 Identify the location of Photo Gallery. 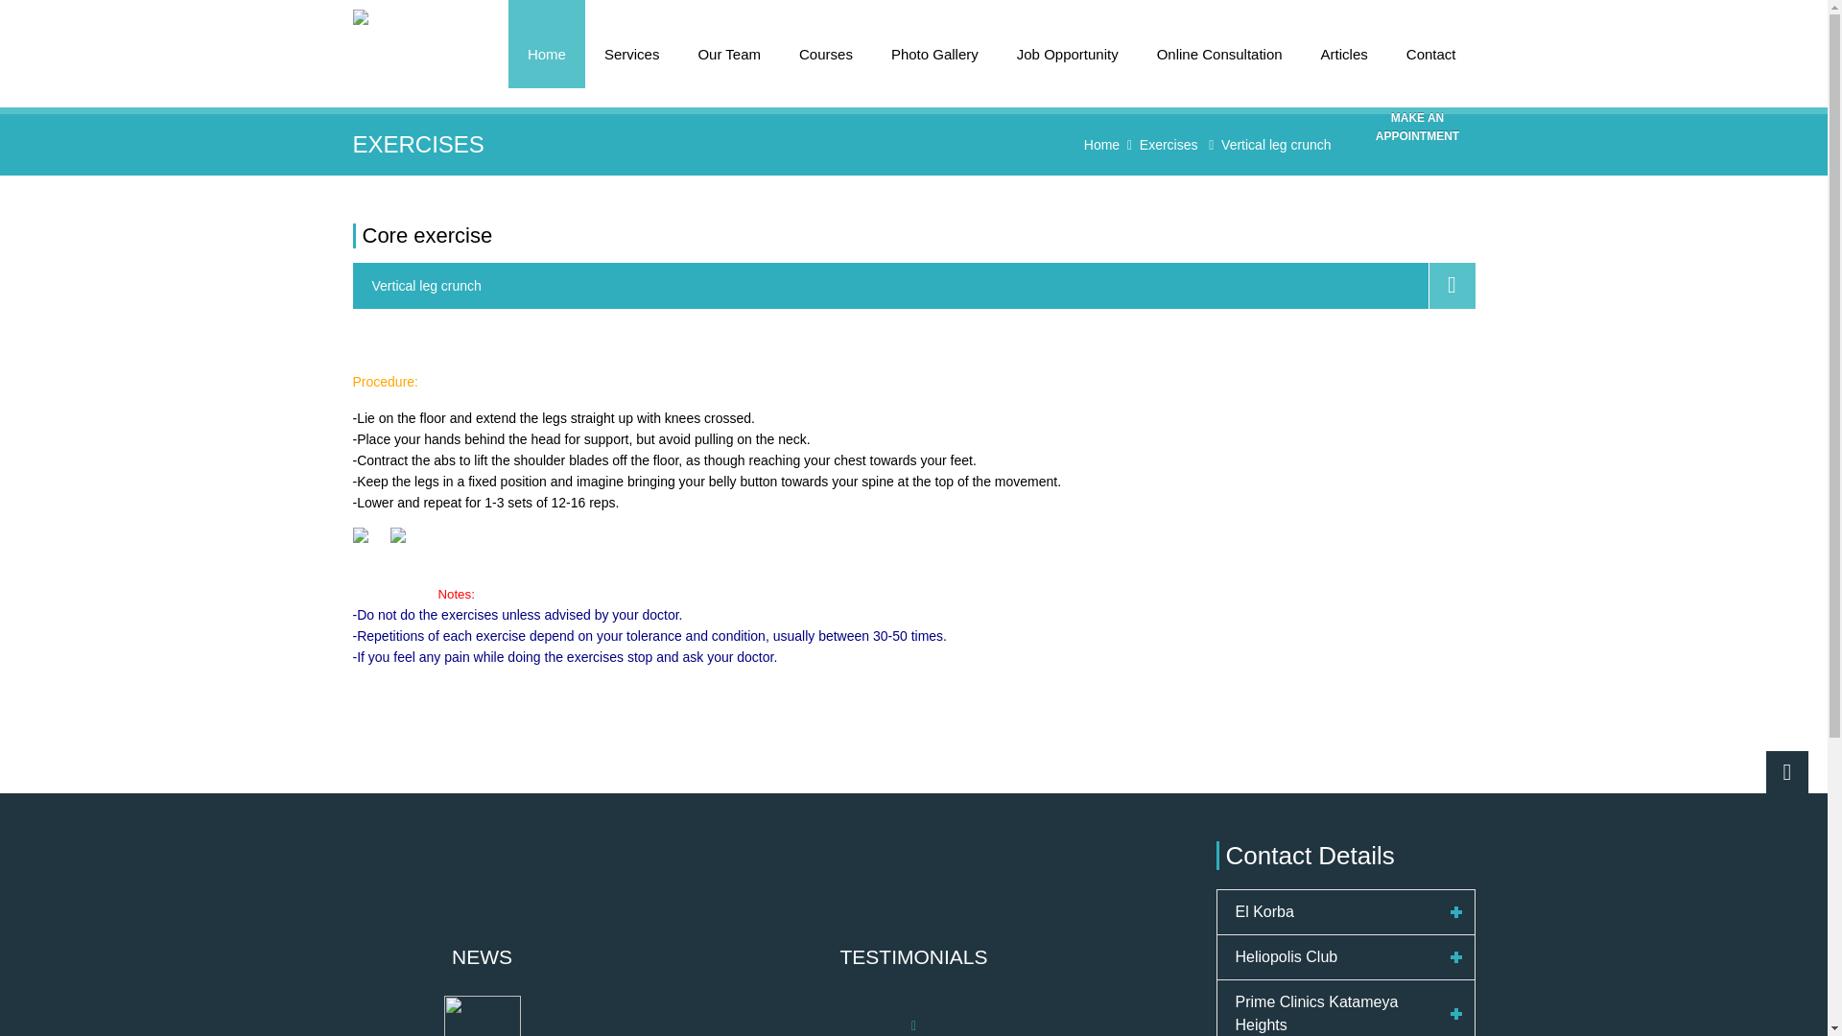
(934, 44).